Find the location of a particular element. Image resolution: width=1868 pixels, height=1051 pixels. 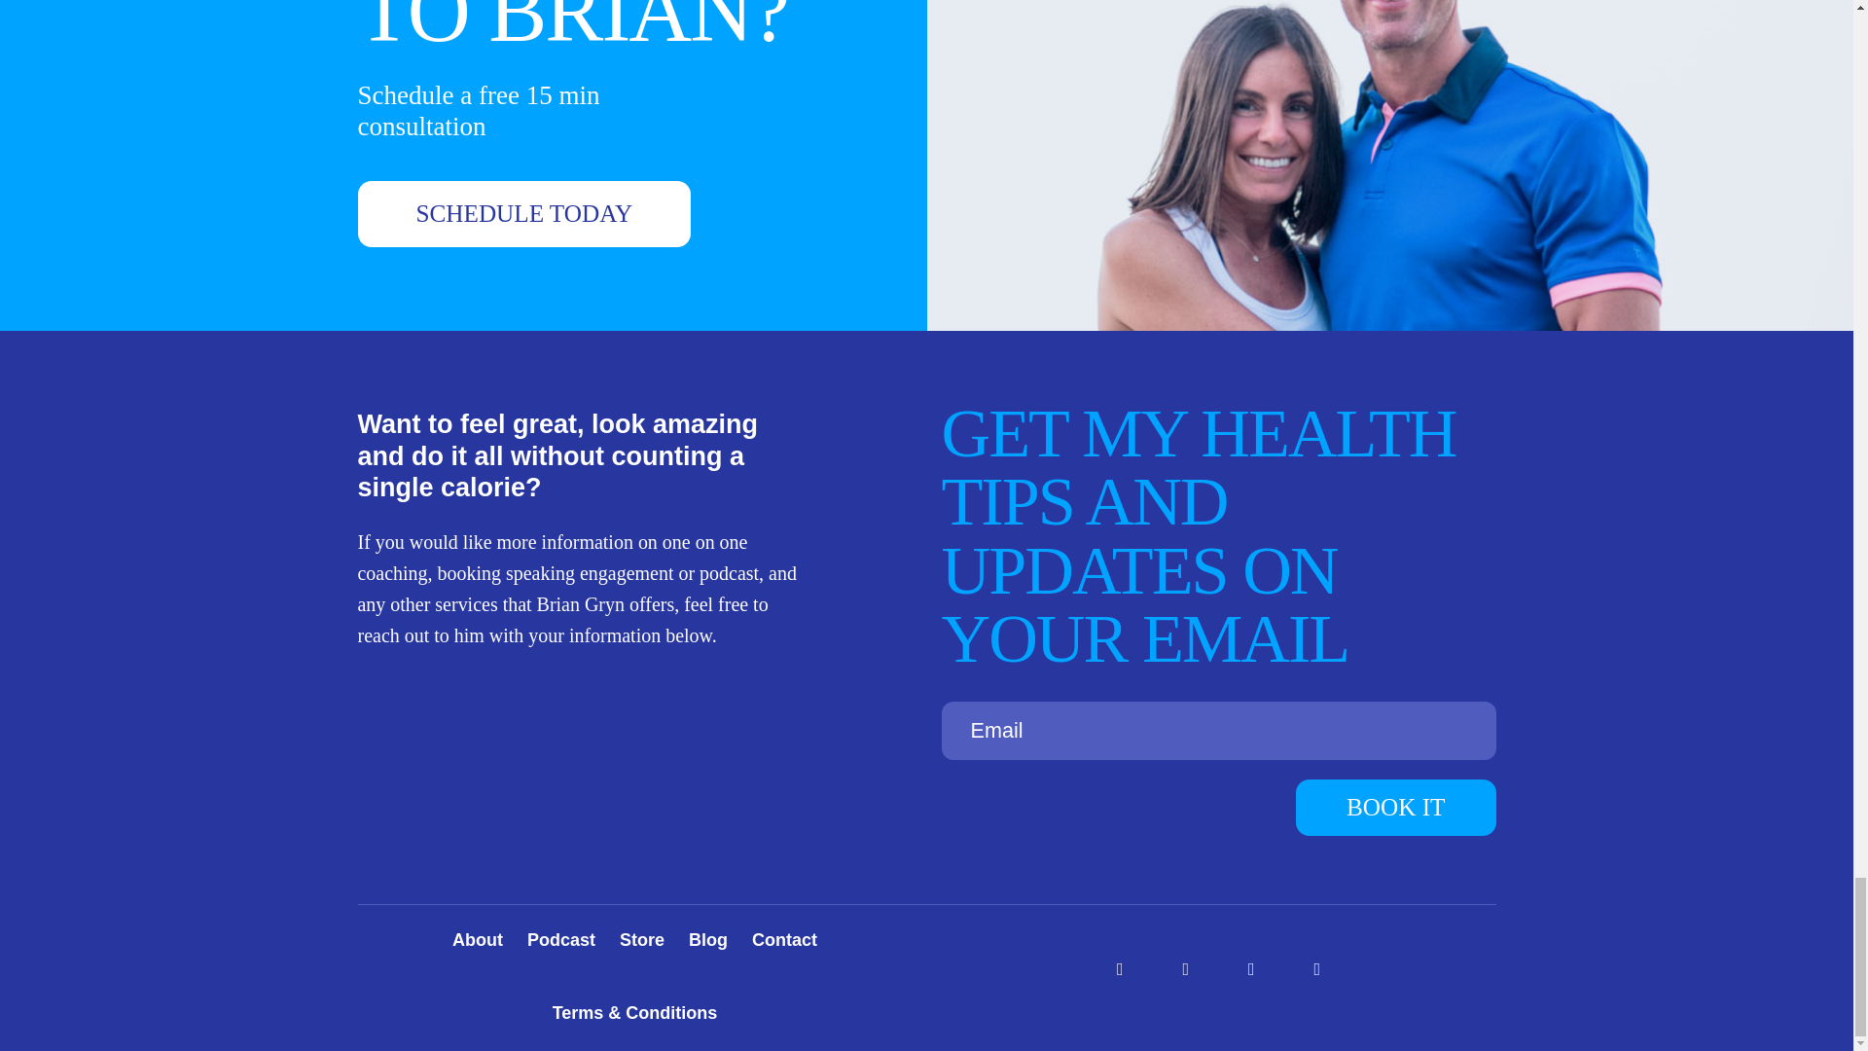

Contact is located at coordinates (784, 941).